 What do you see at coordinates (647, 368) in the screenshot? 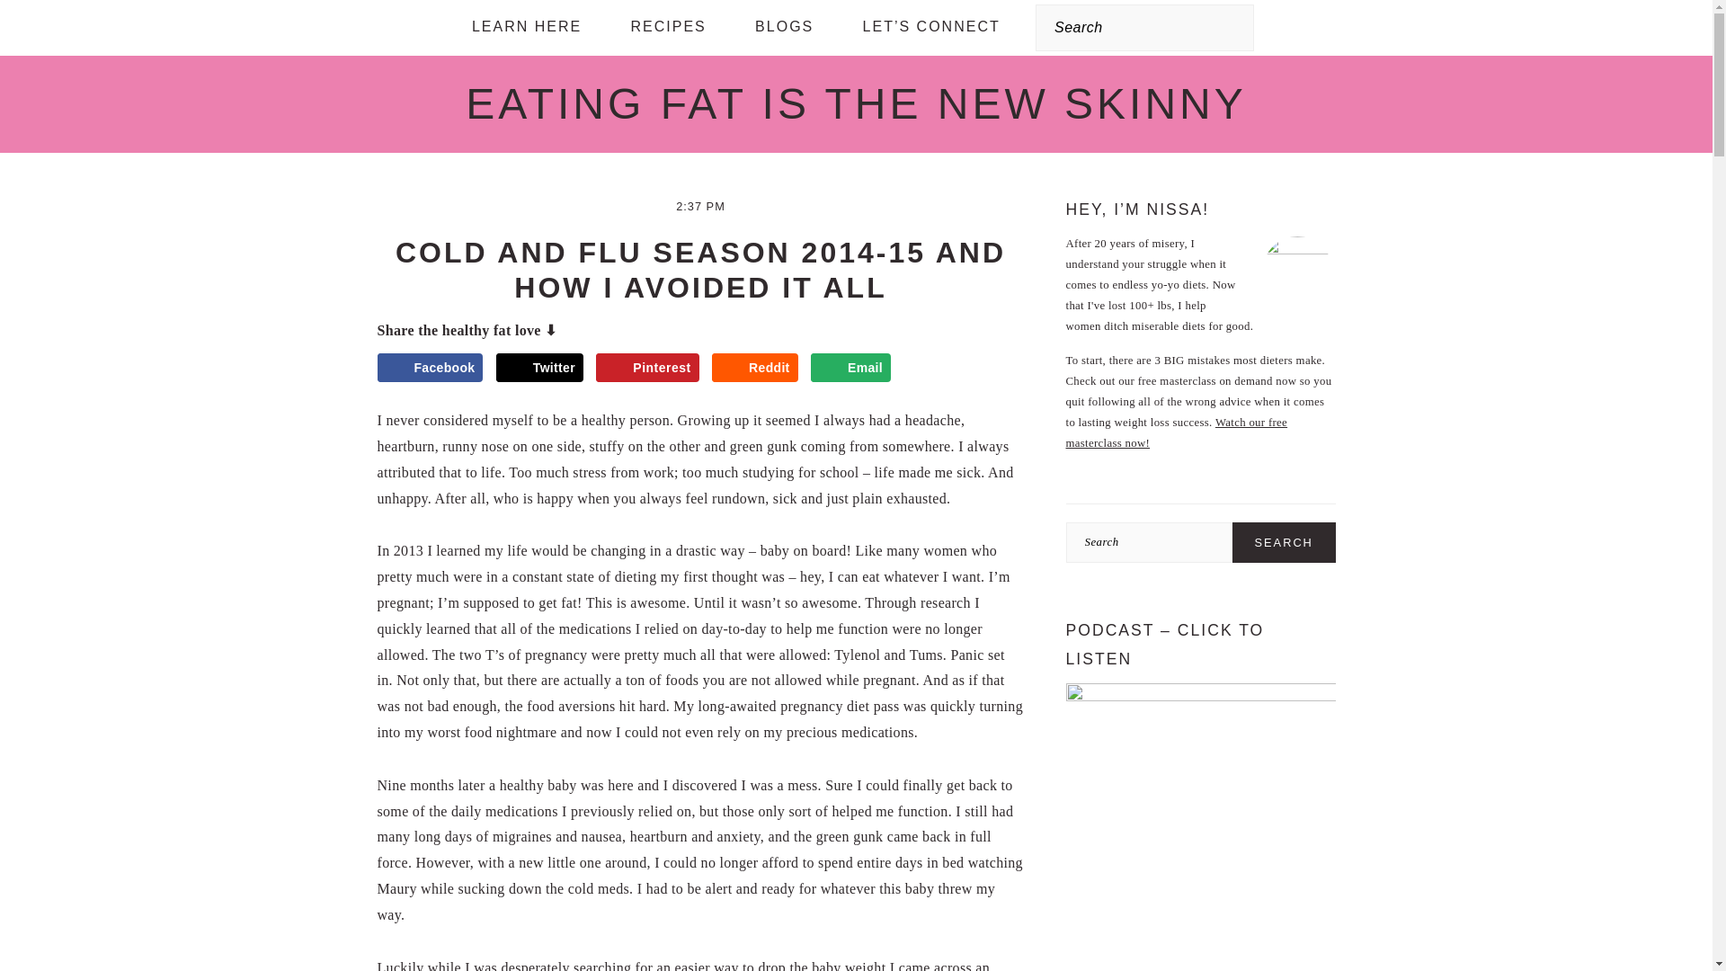
I see `Pinterest` at bounding box center [647, 368].